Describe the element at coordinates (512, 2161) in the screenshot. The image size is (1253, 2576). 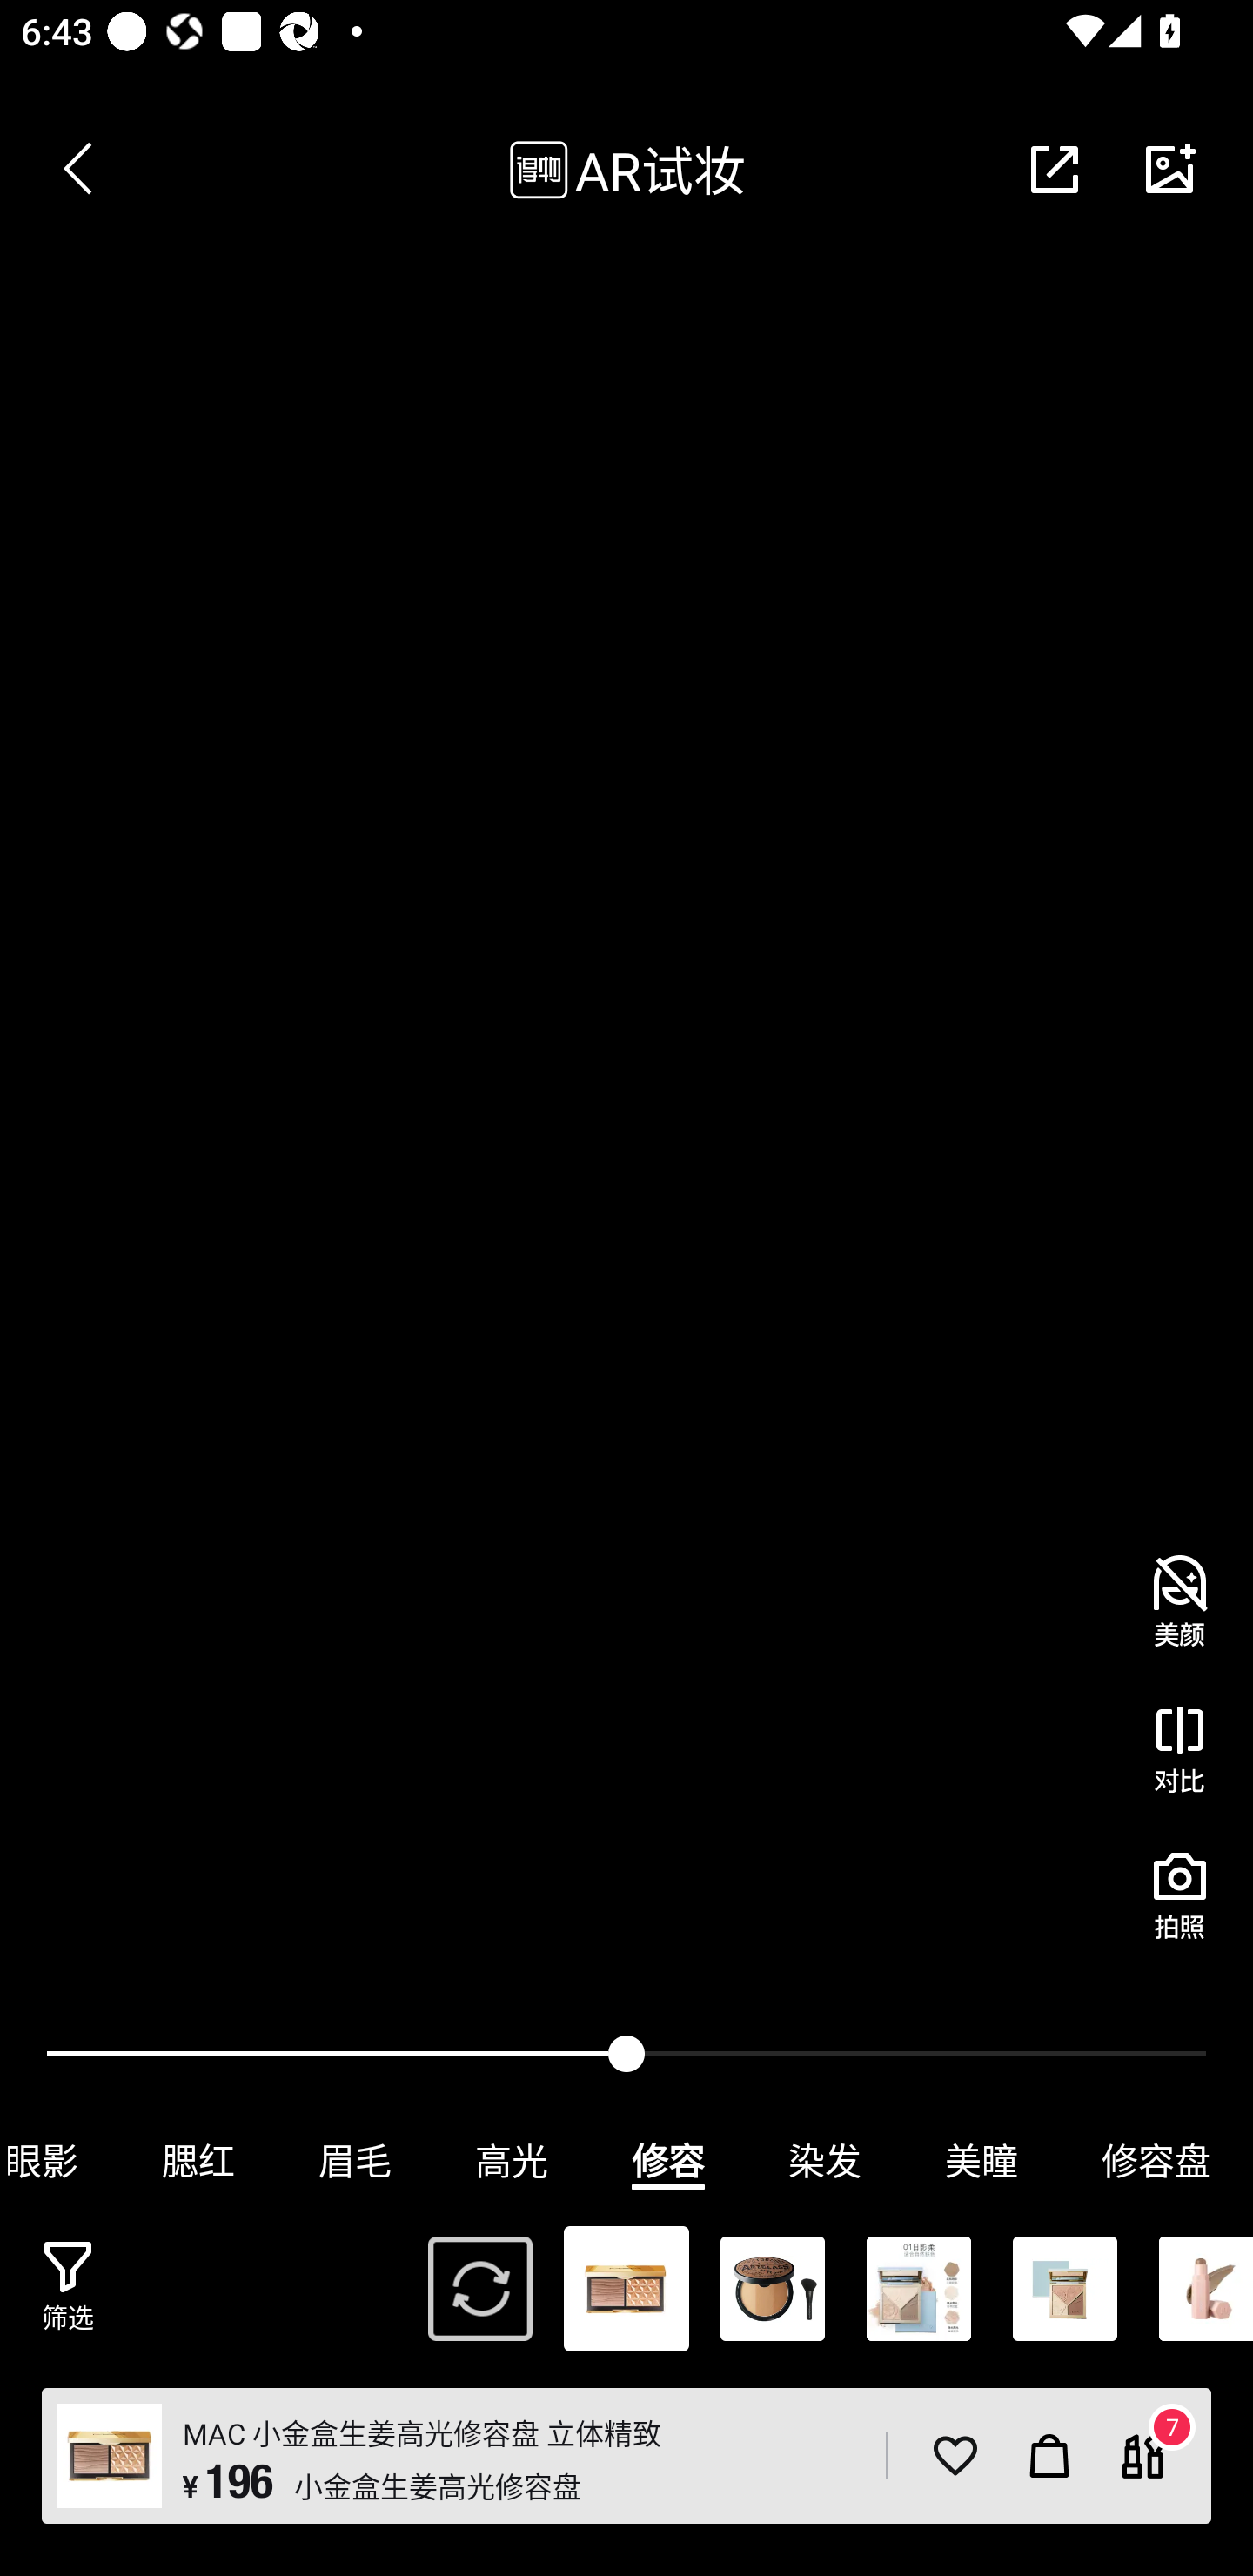
I see `高光` at that location.